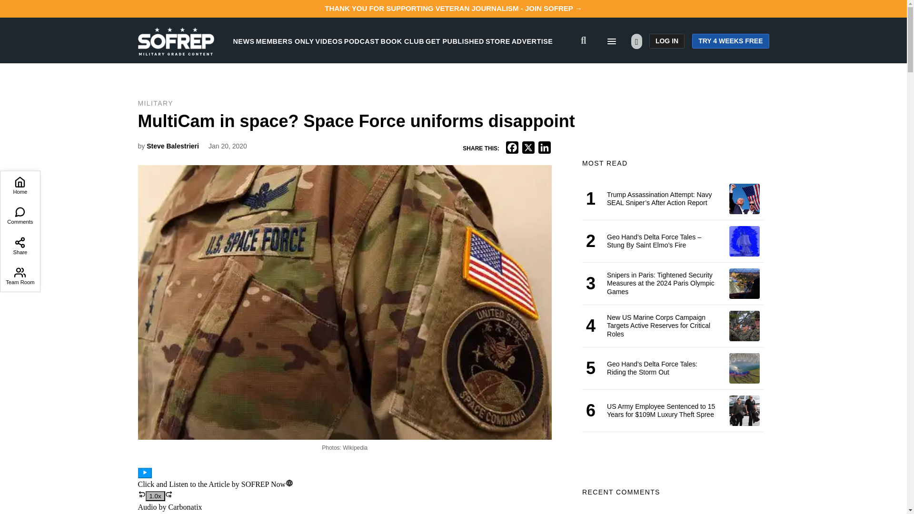 This screenshot has height=514, width=914. Describe the element at coordinates (329, 41) in the screenshot. I see `VIDEOS` at that location.